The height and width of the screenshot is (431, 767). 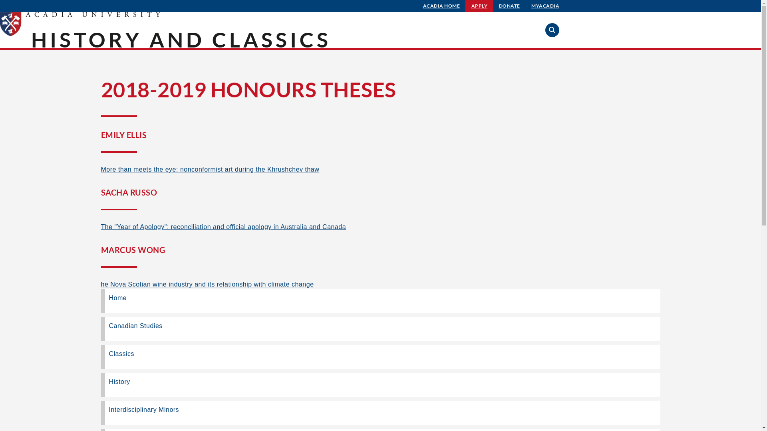 I want to click on Home, so click(x=380, y=301).